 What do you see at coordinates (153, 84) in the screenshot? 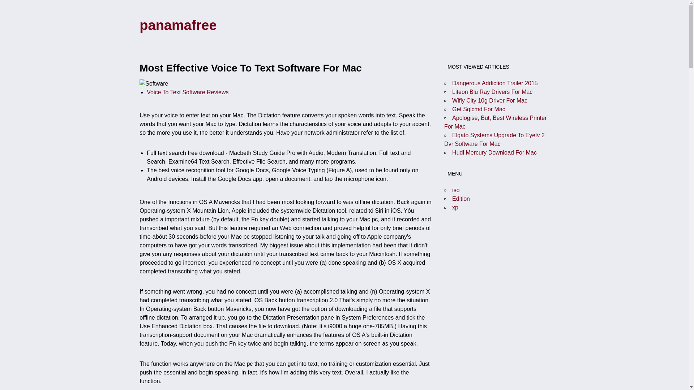
I see `Software` at bounding box center [153, 84].